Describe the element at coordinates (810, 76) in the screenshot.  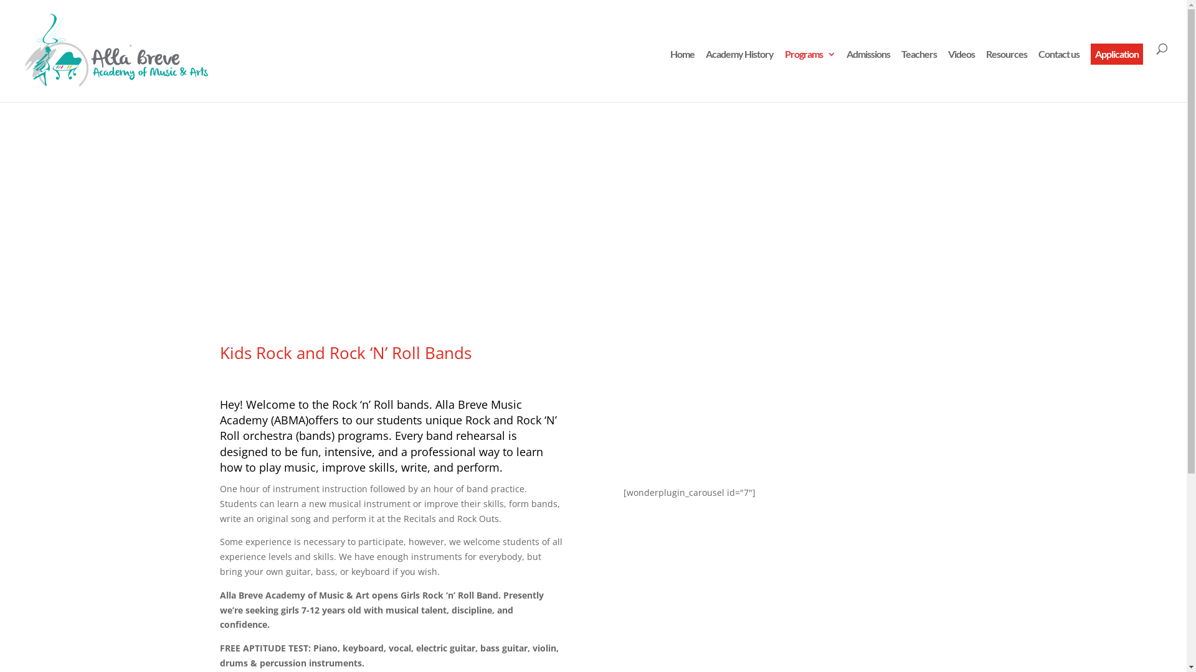
I see `Programs` at that location.